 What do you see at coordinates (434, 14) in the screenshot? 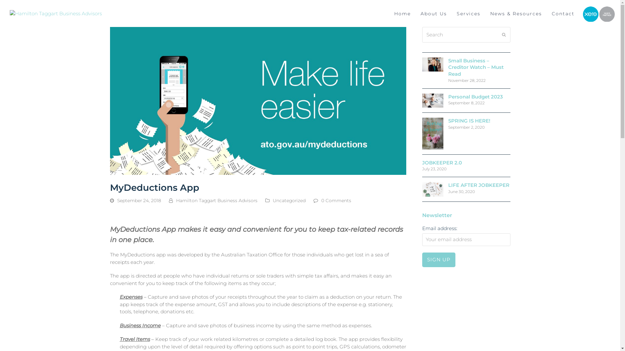
I see `About Us` at bounding box center [434, 14].